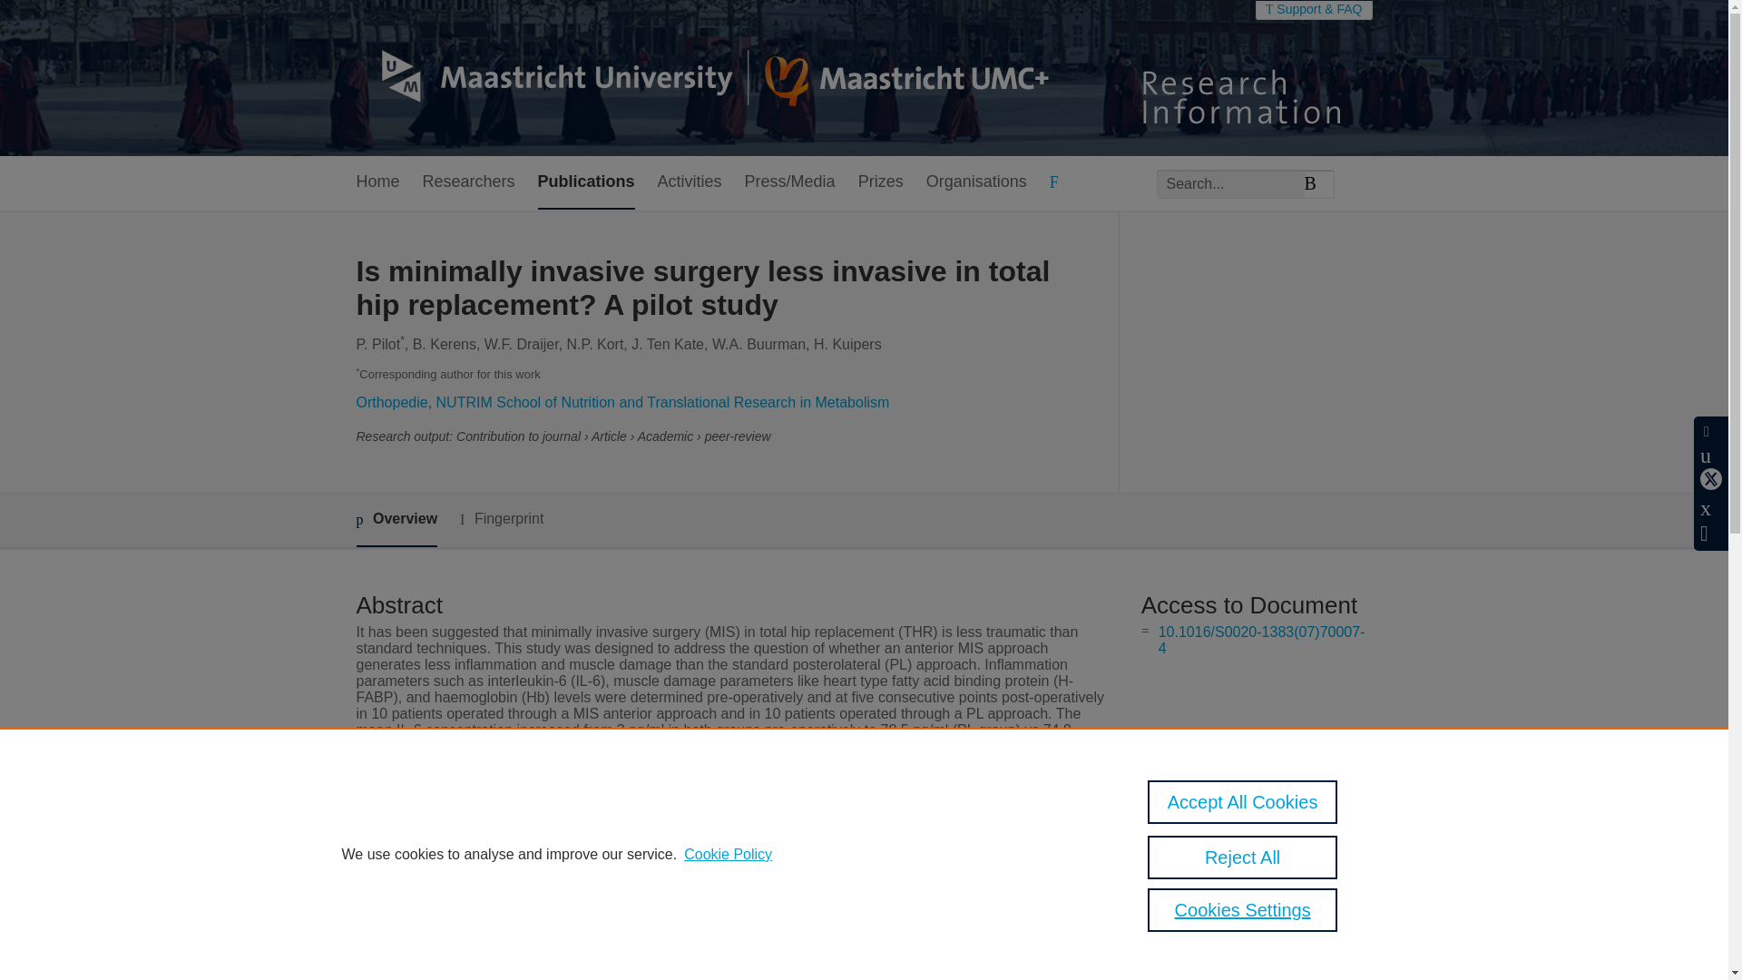 This screenshot has width=1742, height=980. I want to click on Maastricht University Home, so click(701, 78).